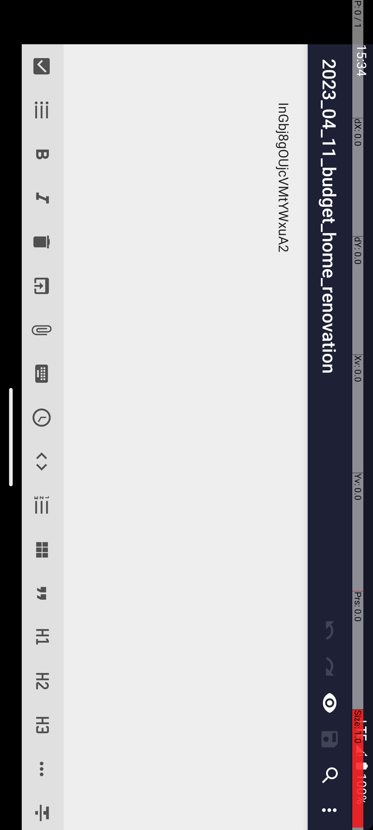 Image resolution: width=373 pixels, height=830 pixels. What do you see at coordinates (636, 332) in the screenshot?
I see `Heading 1` at bounding box center [636, 332].